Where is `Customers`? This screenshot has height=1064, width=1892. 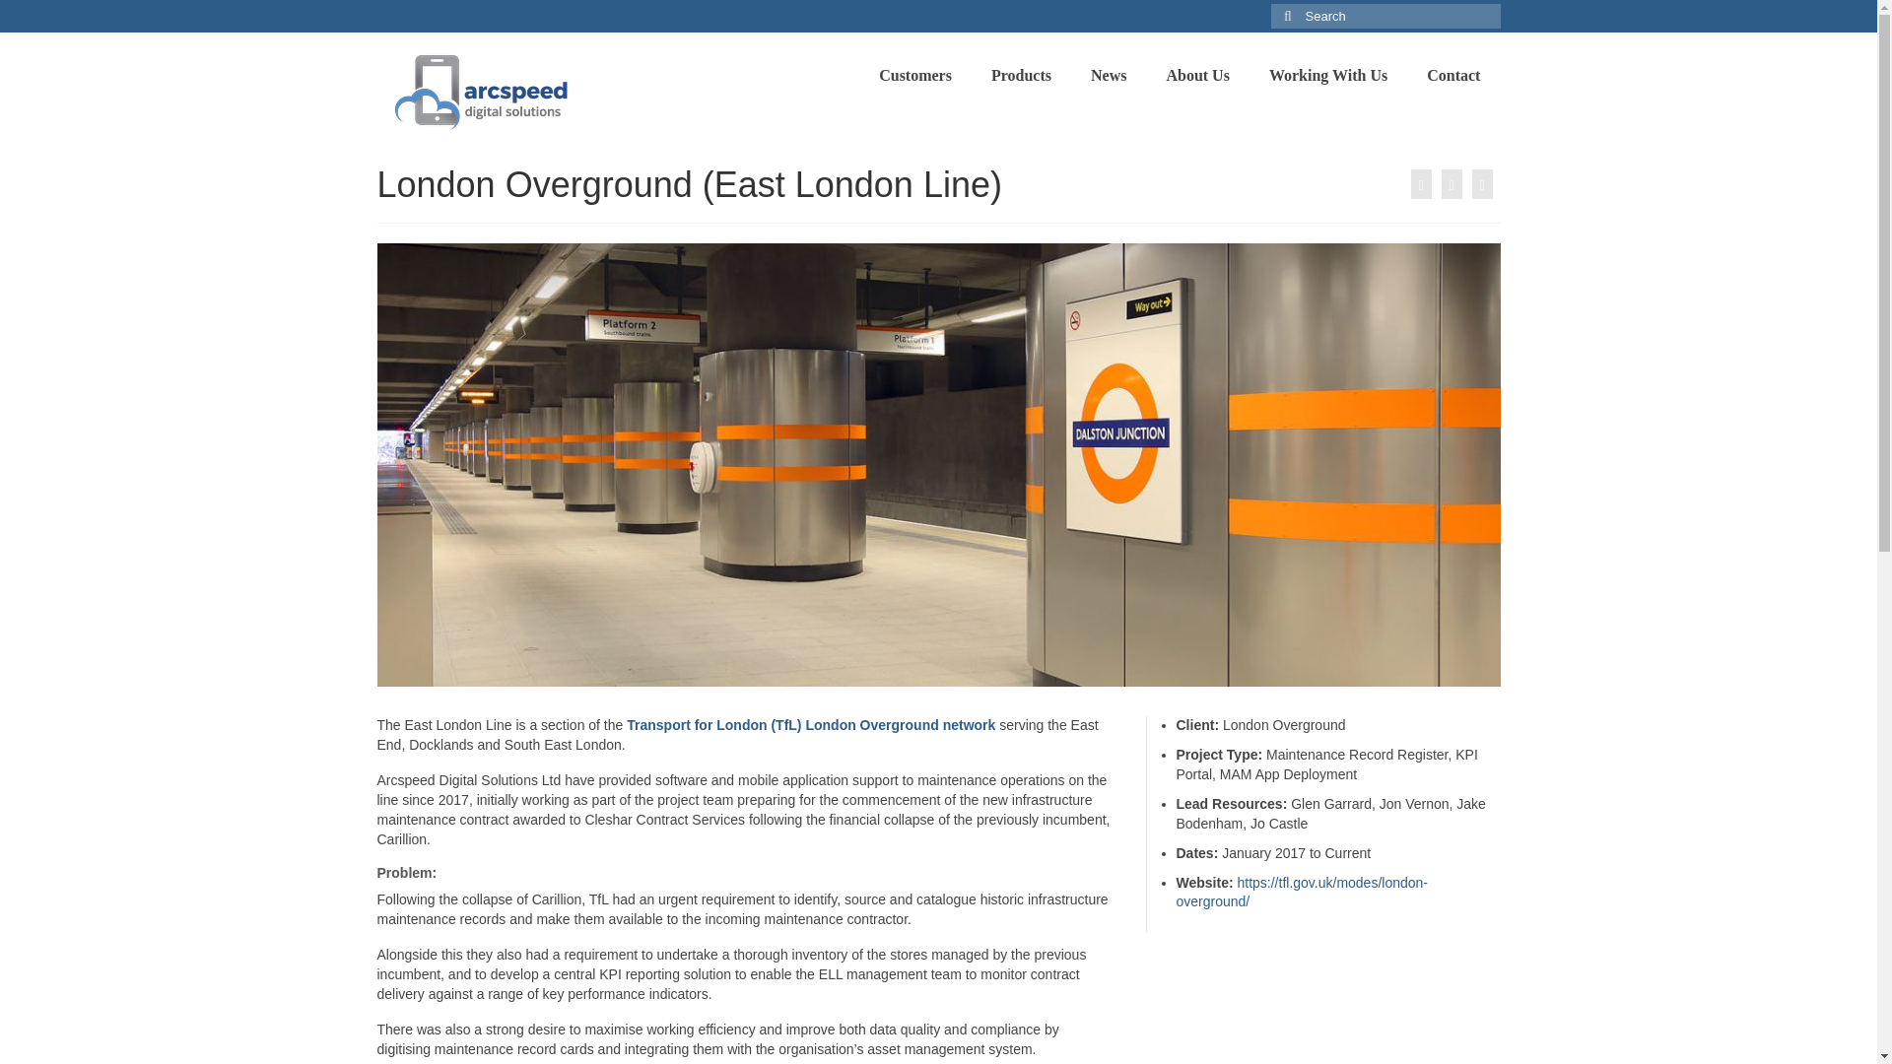 Customers is located at coordinates (914, 76).